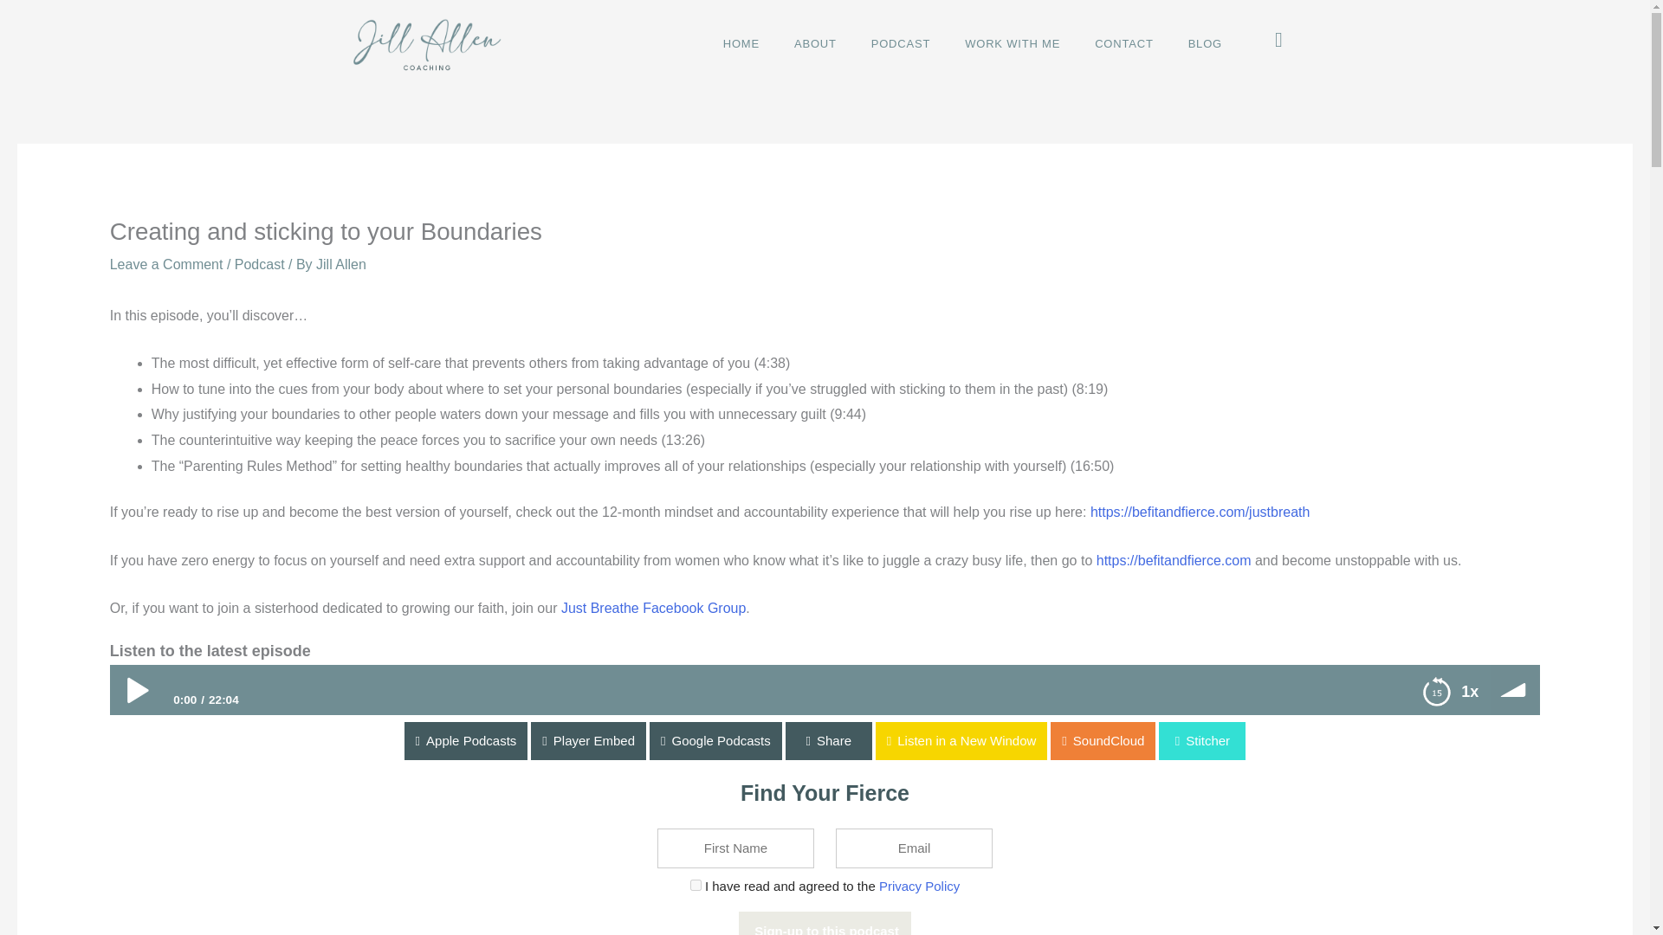 This screenshot has width=1663, height=935. I want to click on Apple Podcasts, so click(61, 741).